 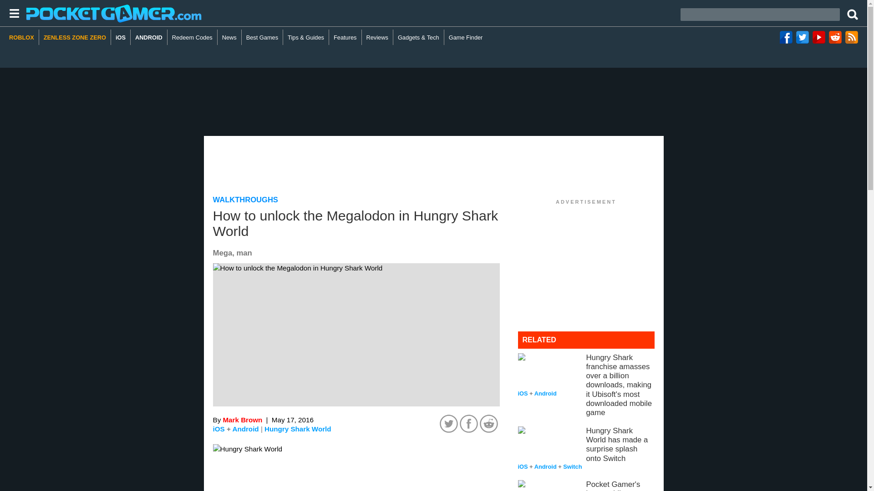 I want to click on Redeem Codes, so click(x=193, y=37).